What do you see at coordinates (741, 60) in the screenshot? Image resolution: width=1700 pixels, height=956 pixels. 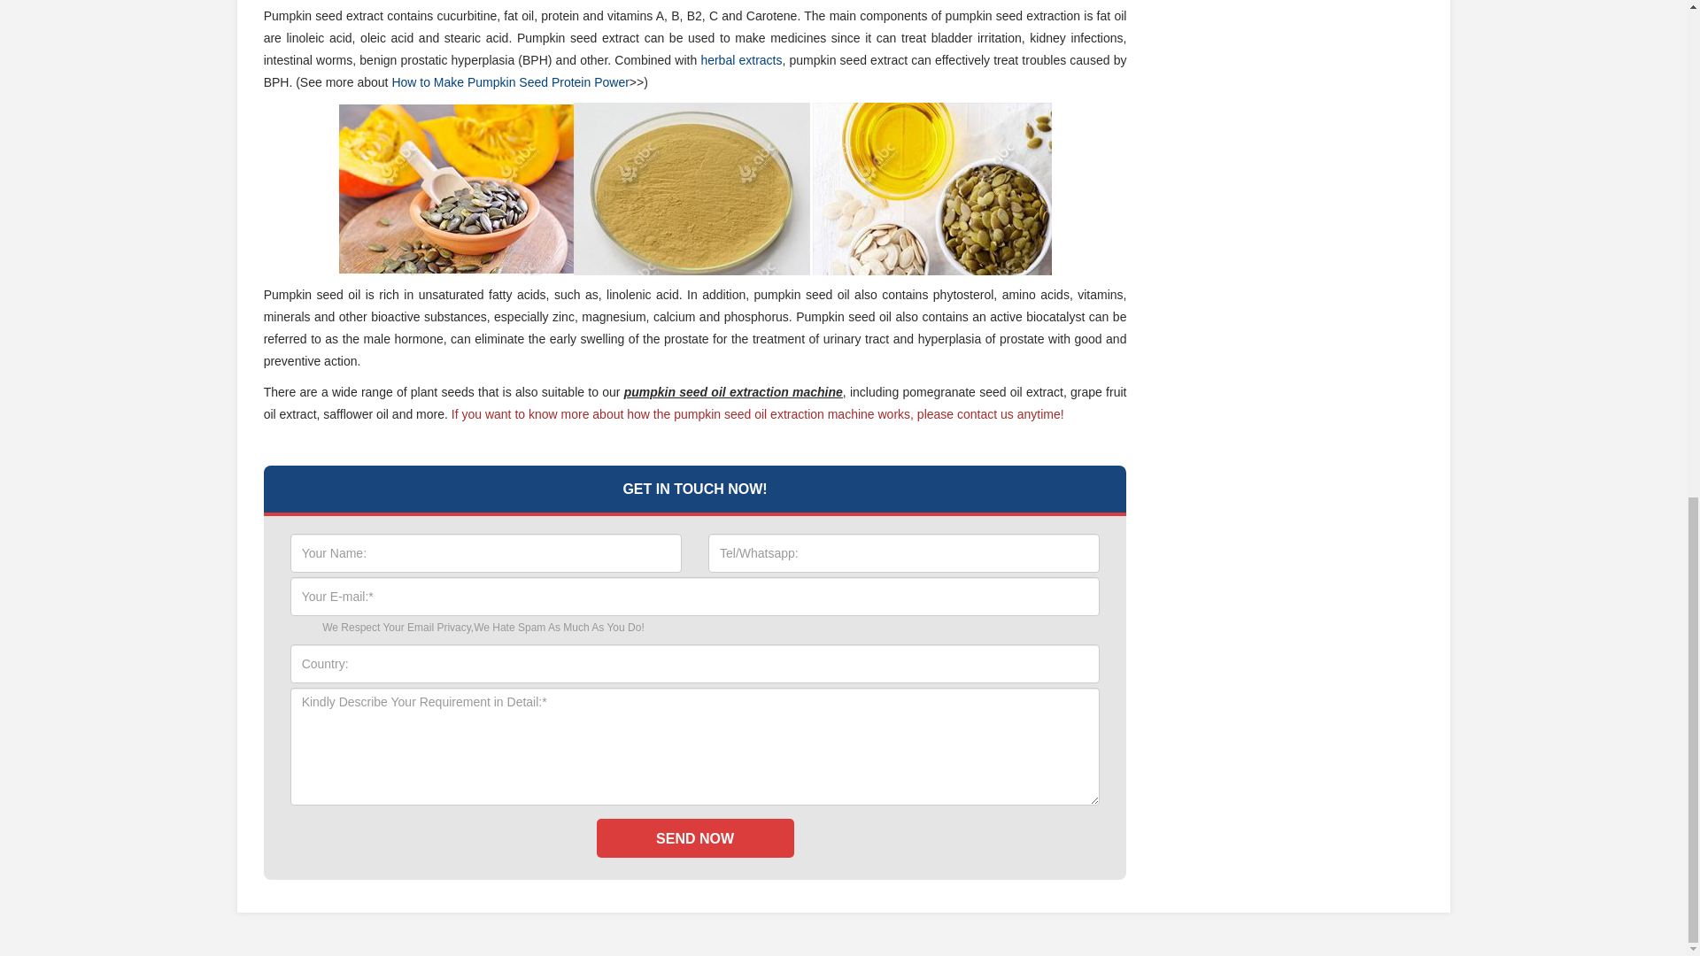 I see `herbal extracts` at bounding box center [741, 60].